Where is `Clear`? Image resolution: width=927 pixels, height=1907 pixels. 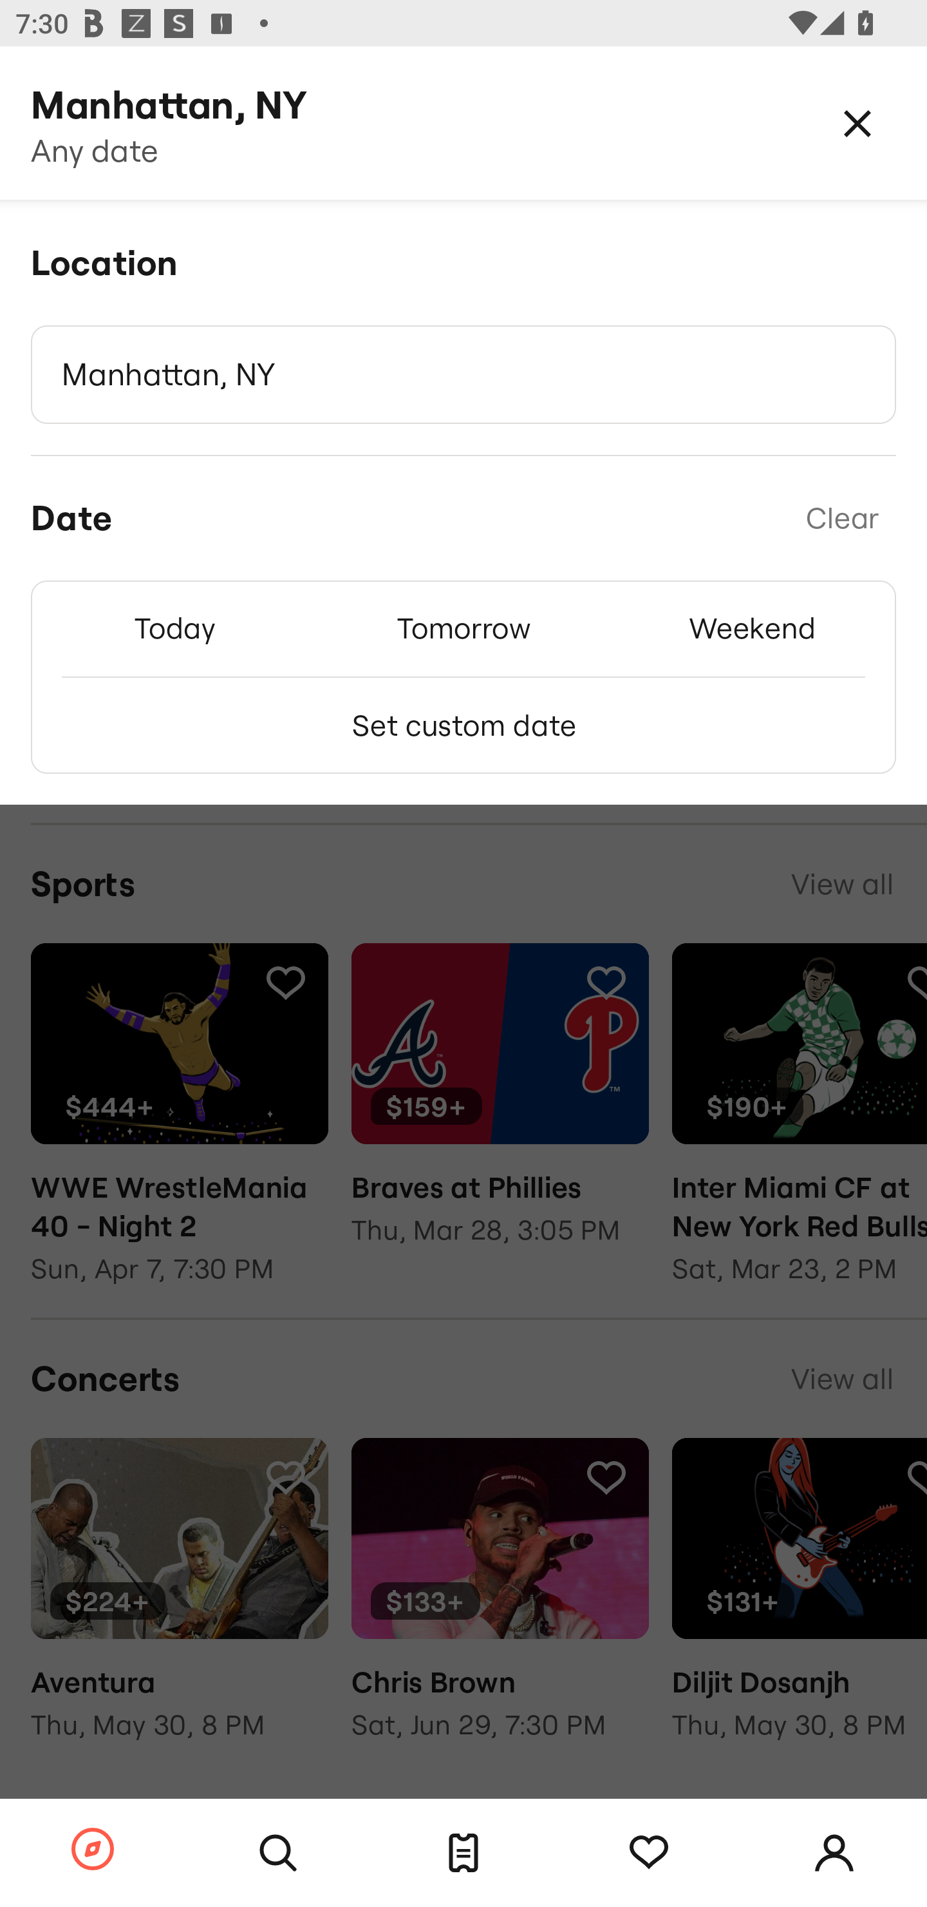 Clear is located at coordinates (842, 519).